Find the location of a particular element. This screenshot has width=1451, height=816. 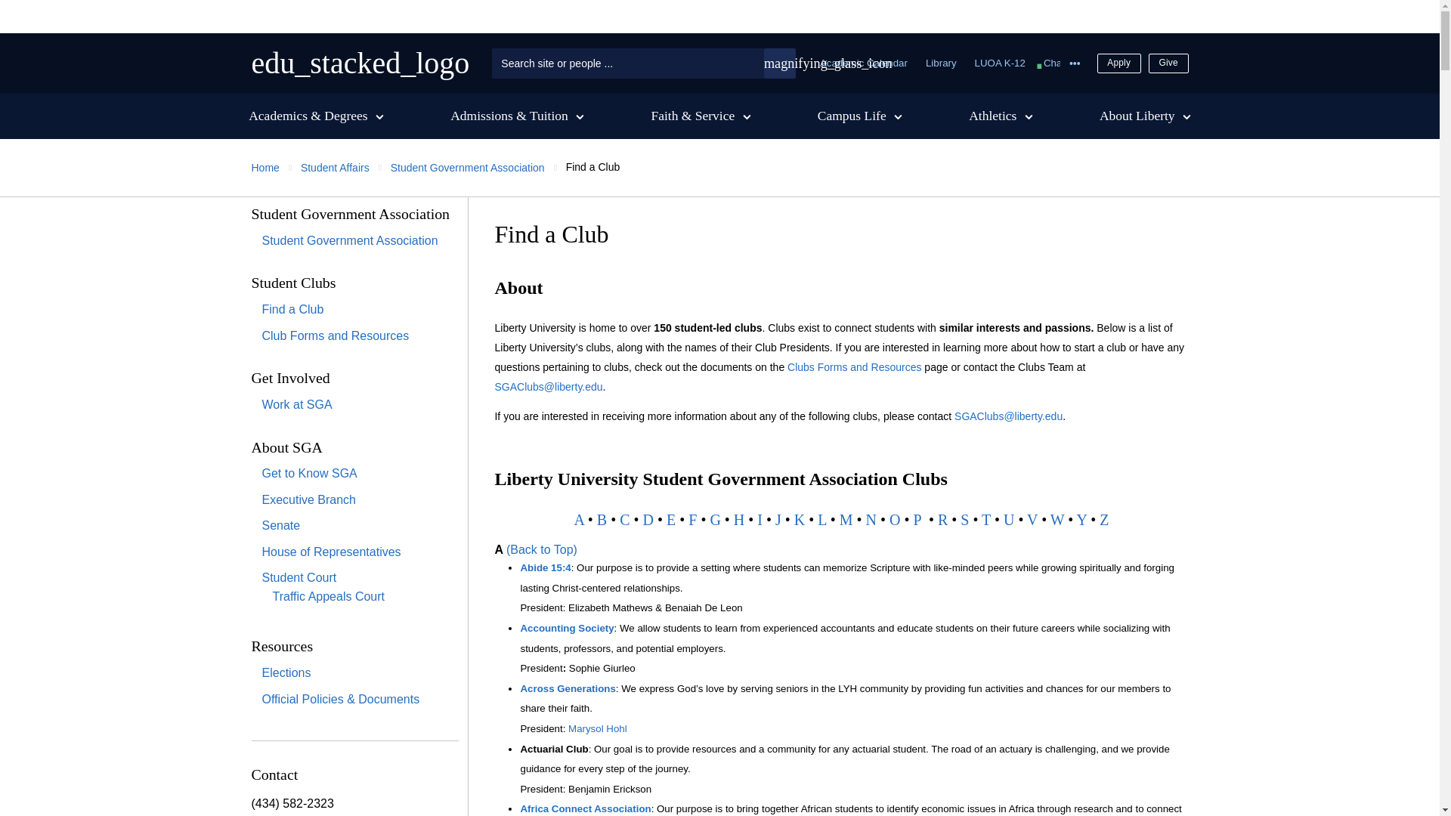

Apply is located at coordinates (1118, 63).